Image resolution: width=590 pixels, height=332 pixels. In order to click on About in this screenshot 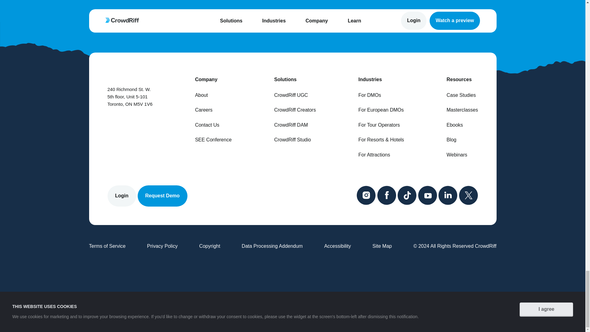, I will do `click(213, 95)`.